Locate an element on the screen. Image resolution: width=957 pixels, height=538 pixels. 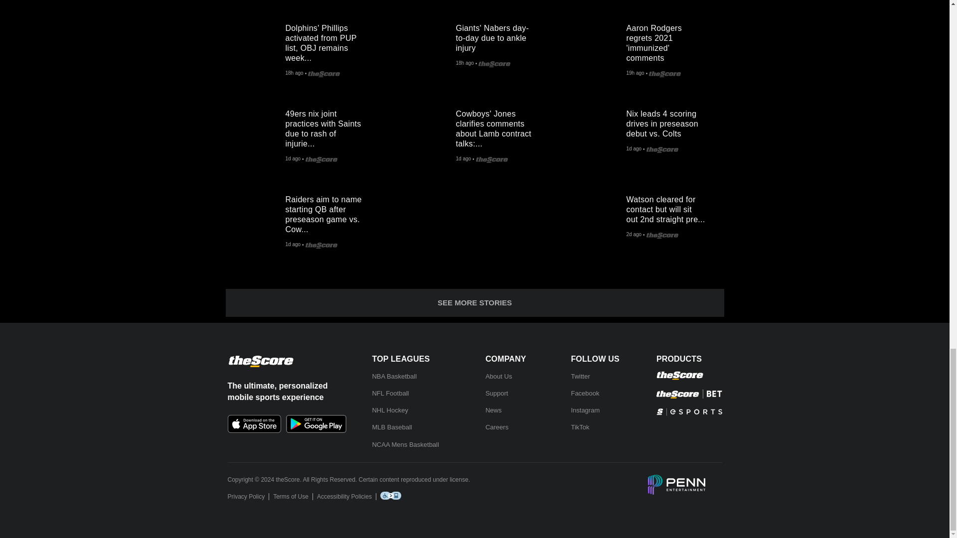
2024-08-12T13:56:28.000Z is located at coordinates (465, 64).